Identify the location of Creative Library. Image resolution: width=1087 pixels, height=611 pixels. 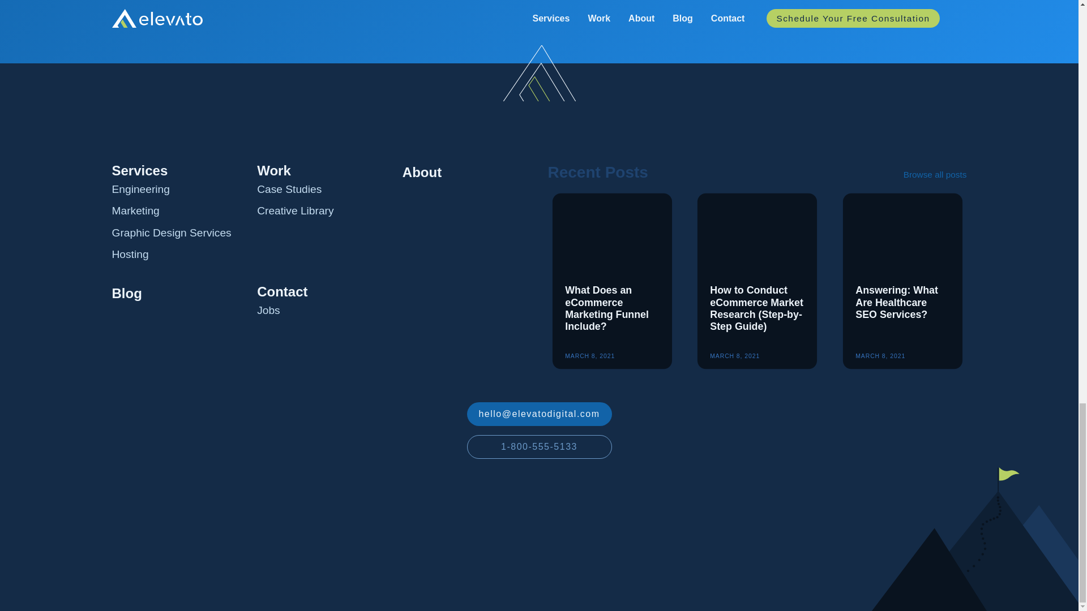
(295, 210).